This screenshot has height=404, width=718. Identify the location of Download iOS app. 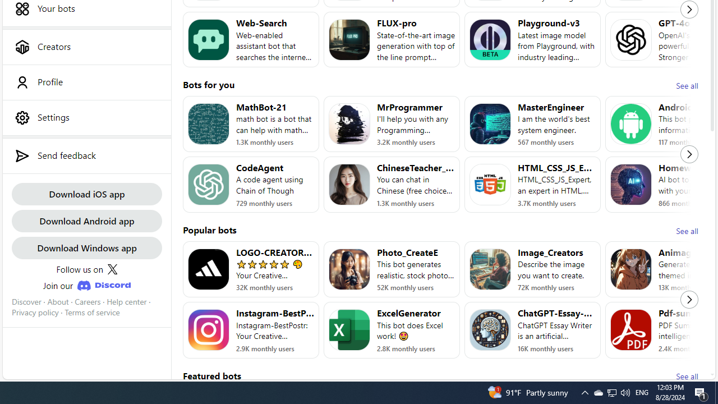
(86, 193).